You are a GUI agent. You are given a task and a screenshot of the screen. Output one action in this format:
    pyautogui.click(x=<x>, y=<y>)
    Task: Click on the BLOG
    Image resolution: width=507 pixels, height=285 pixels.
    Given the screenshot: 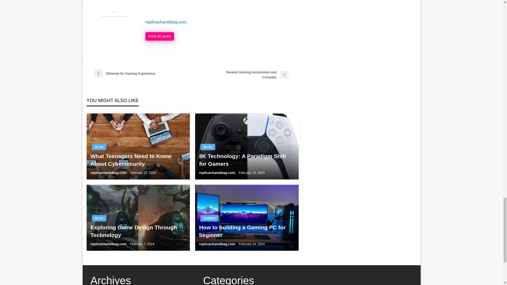 What is the action you would take?
    pyautogui.click(x=99, y=147)
    